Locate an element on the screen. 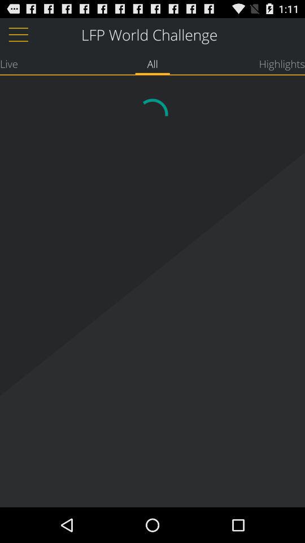  launch the highlights is located at coordinates (282, 63).